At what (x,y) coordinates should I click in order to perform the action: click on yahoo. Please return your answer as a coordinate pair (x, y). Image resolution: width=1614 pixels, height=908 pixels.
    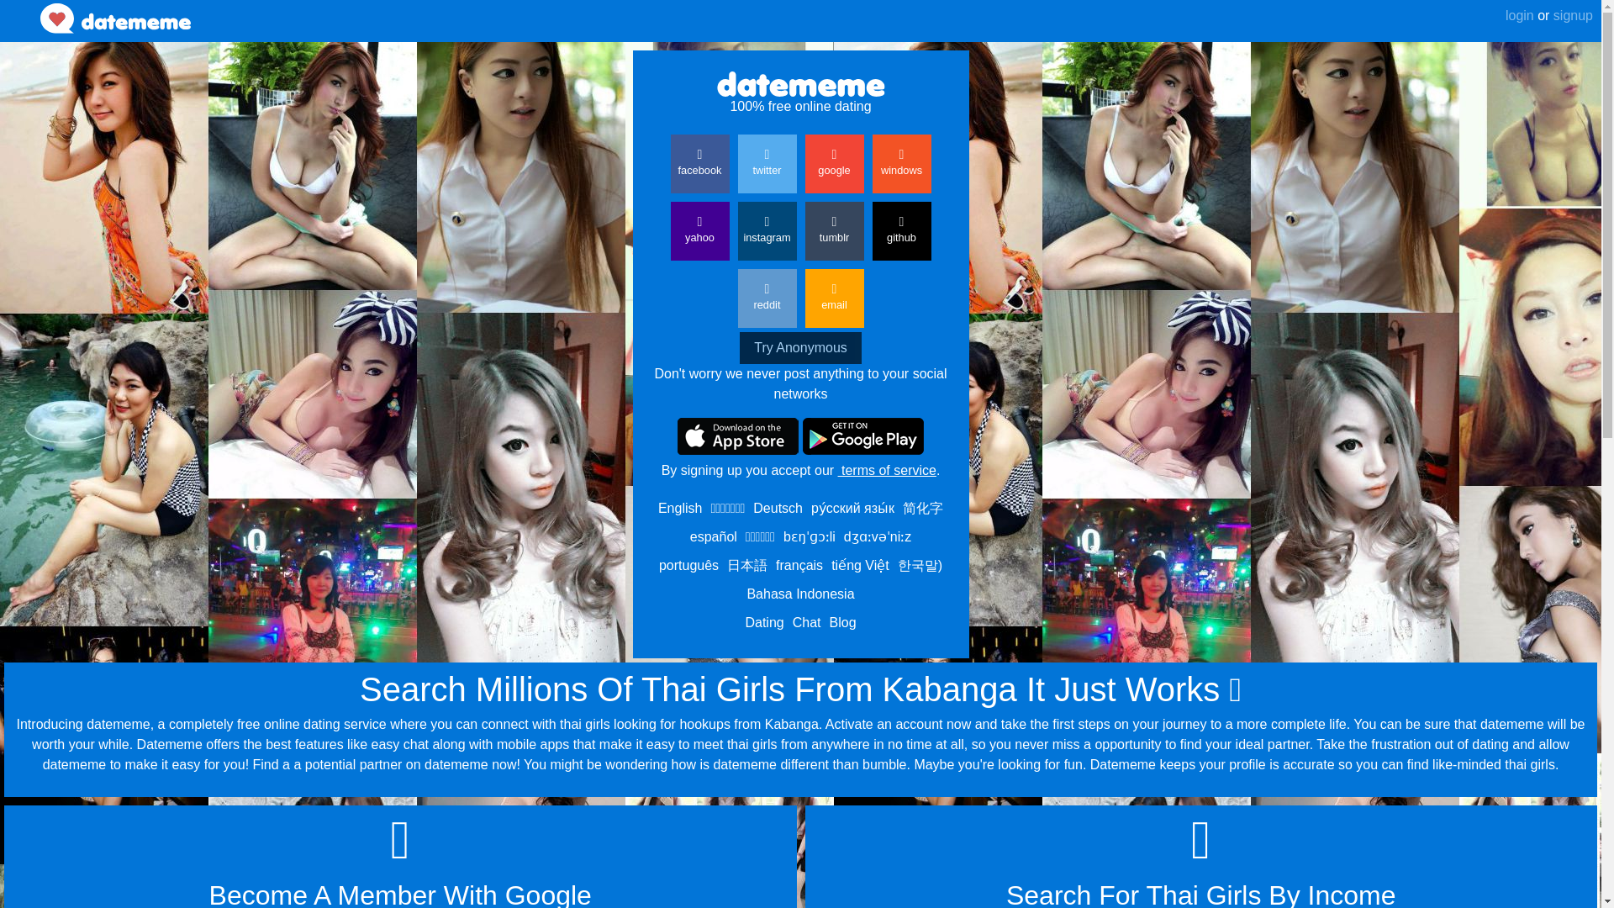
    Looking at the image, I should click on (699, 230).